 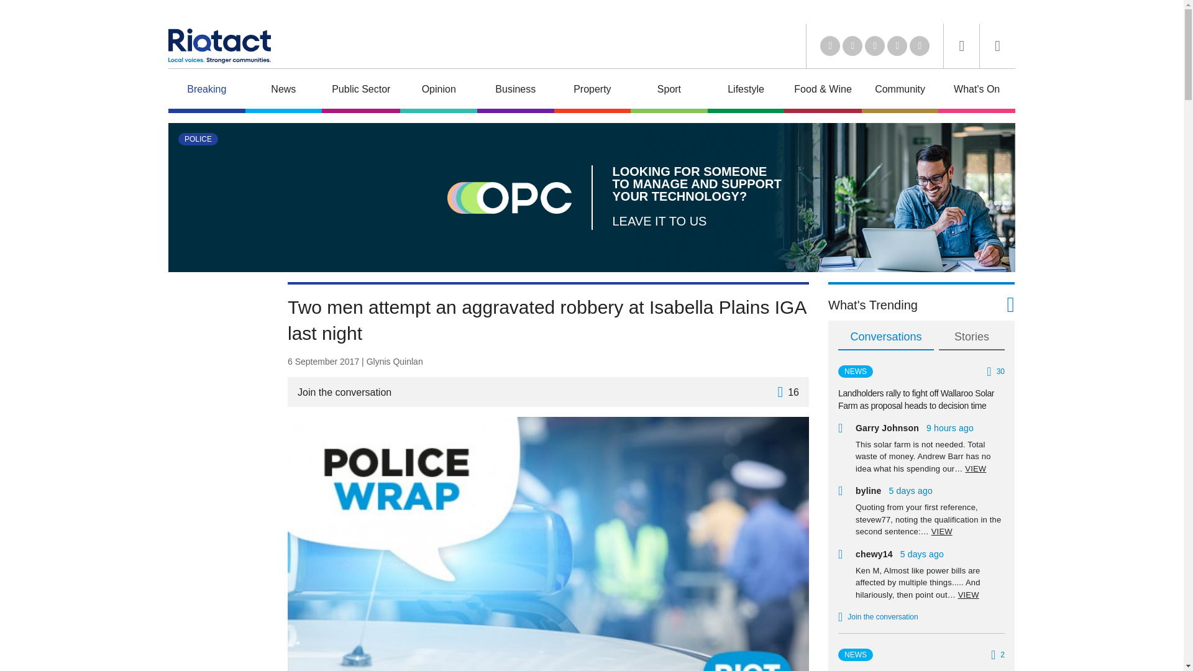 What do you see at coordinates (875, 46) in the screenshot?
I see `Youtube` at bounding box center [875, 46].